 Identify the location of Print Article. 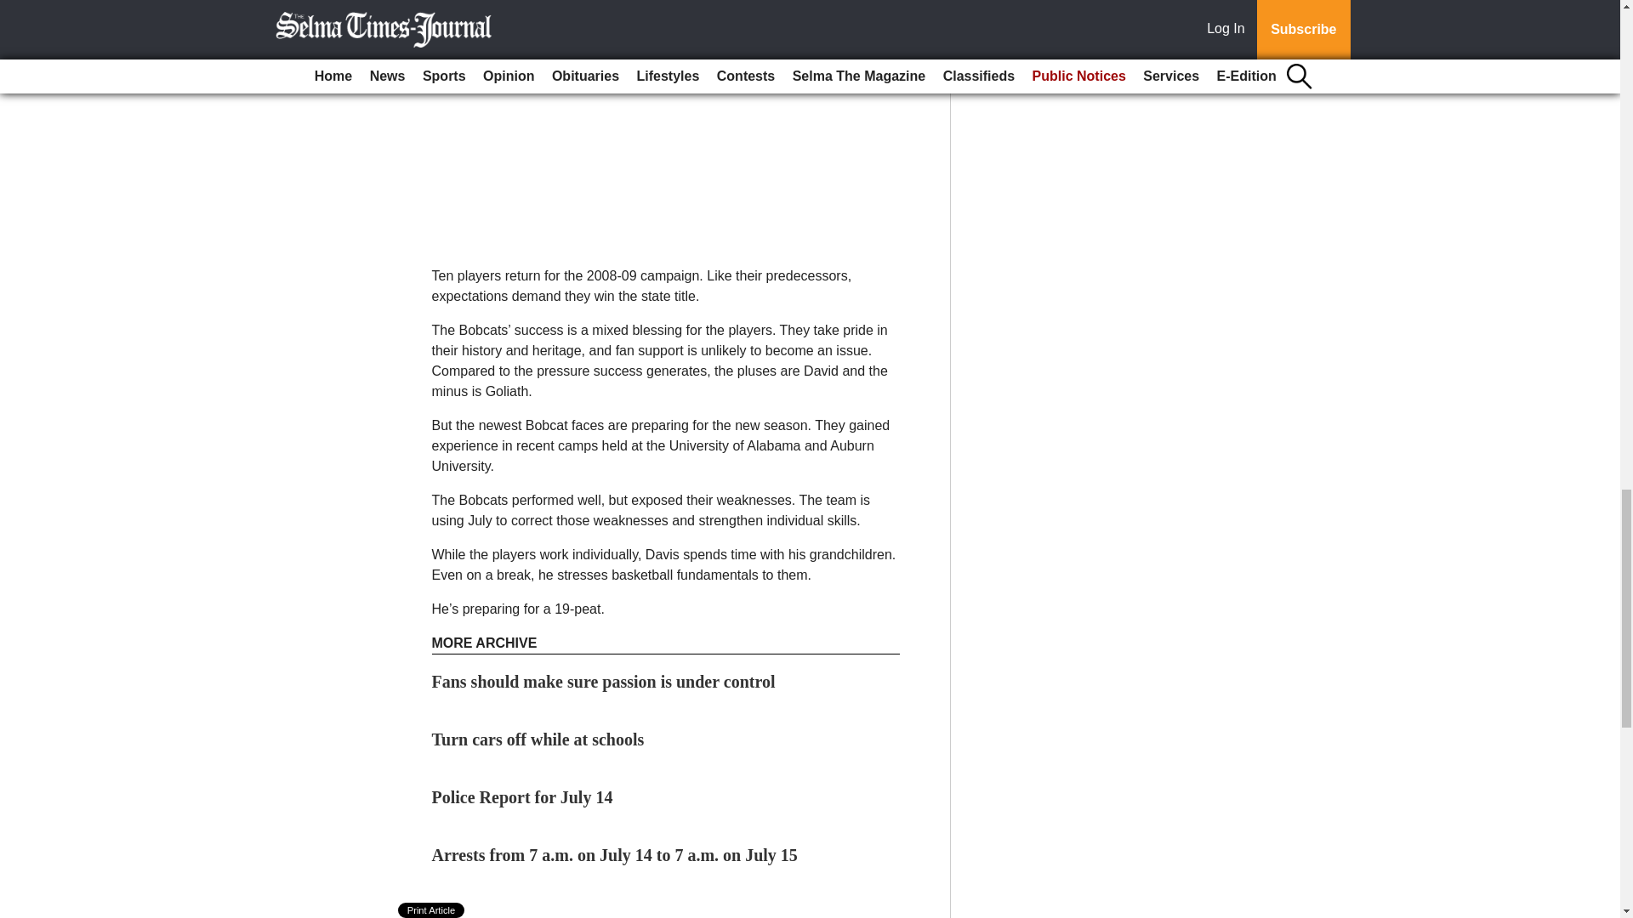
(432, 909).